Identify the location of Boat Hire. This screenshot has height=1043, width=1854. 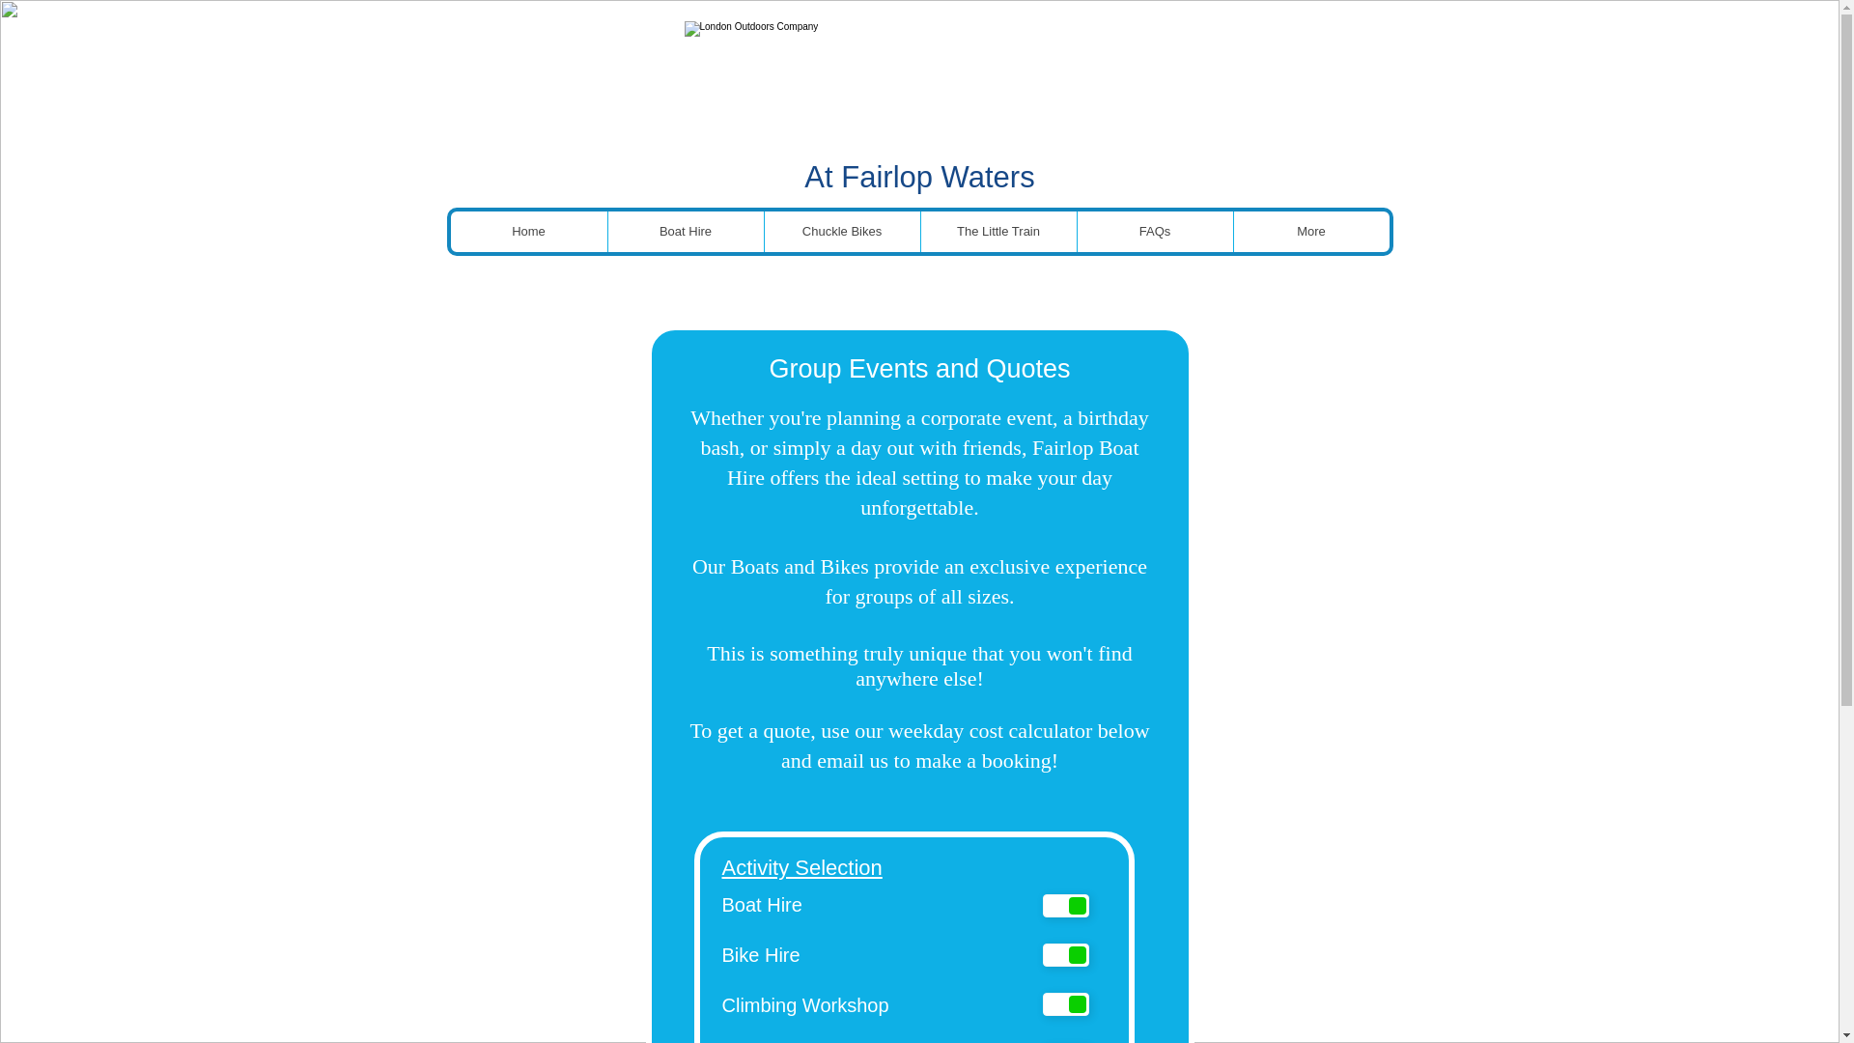
(684, 232).